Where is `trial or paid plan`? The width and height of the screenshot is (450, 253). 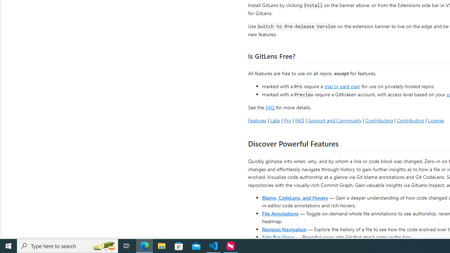
trial or paid plan is located at coordinates (342, 86).